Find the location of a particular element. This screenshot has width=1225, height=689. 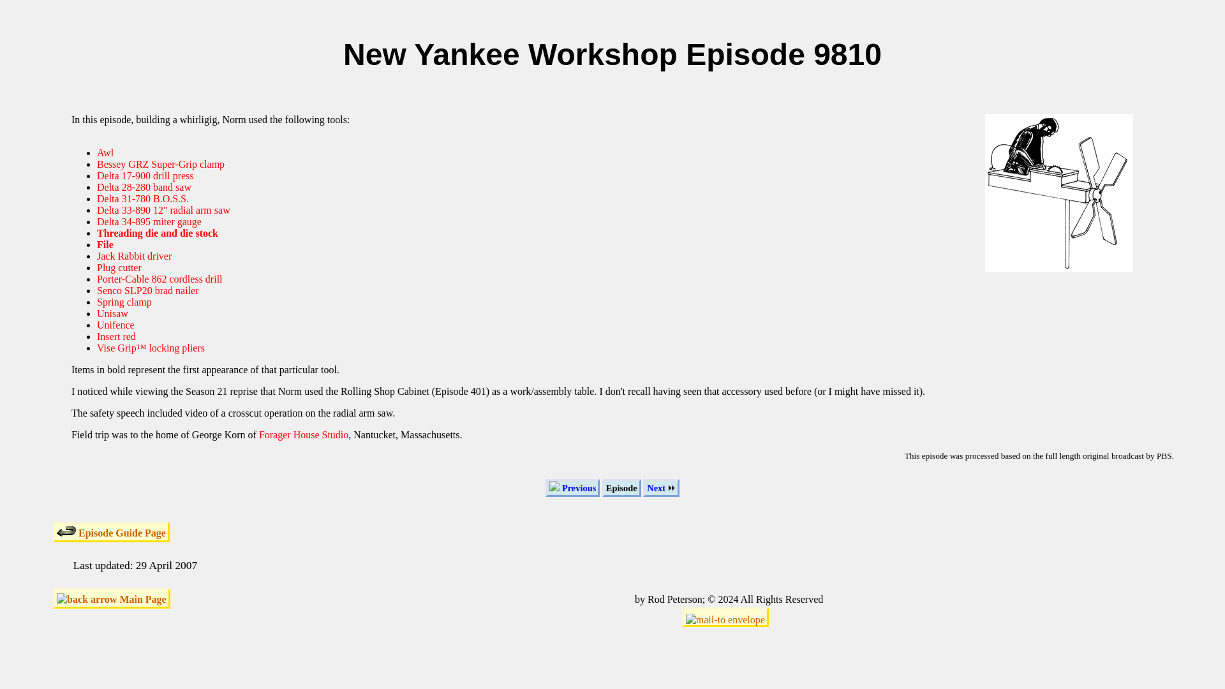

Awl is located at coordinates (105, 153).